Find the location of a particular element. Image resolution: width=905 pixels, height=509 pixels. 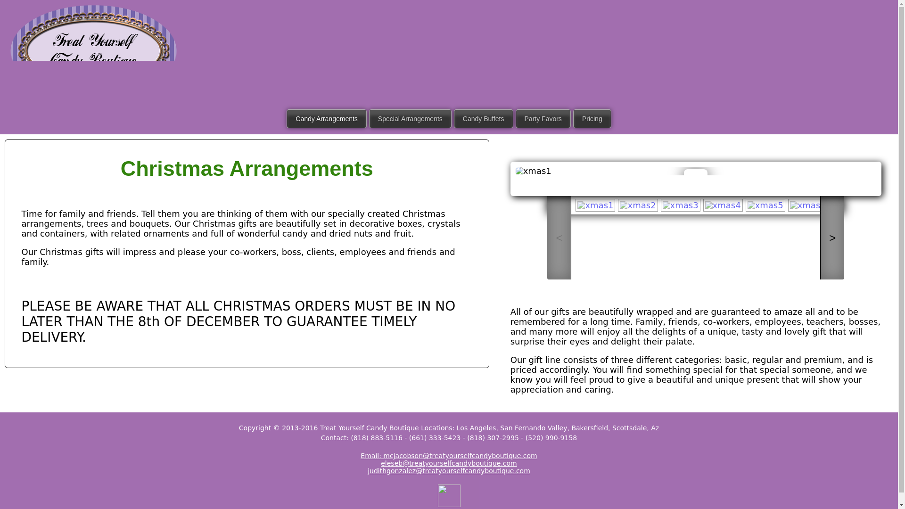

Play is located at coordinates (696, 185).